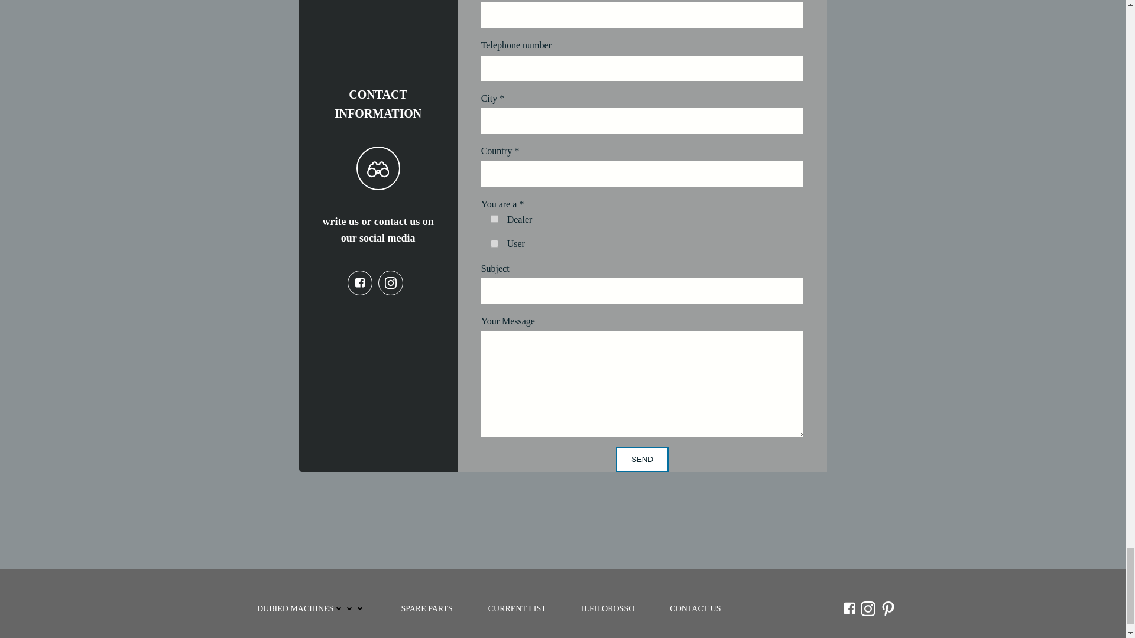 The width and height of the screenshot is (1135, 638). What do you see at coordinates (494, 243) in the screenshot?
I see `User` at bounding box center [494, 243].